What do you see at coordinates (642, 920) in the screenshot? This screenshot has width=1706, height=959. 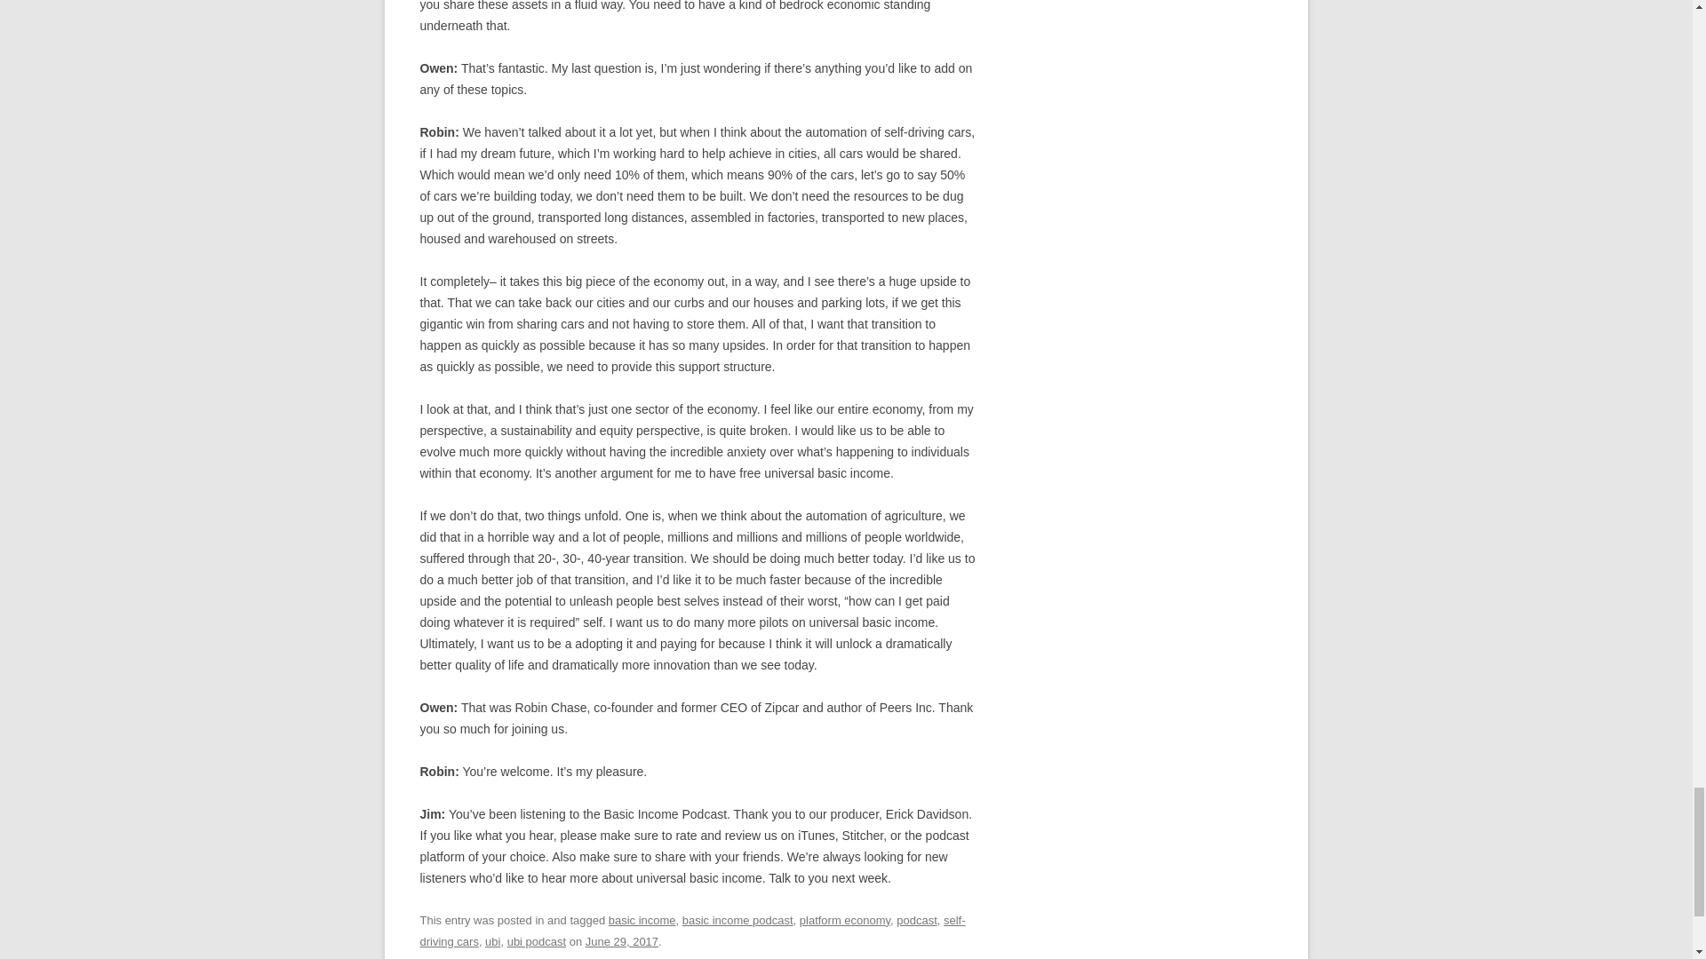 I see `basic income` at bounding box center [642, 920].